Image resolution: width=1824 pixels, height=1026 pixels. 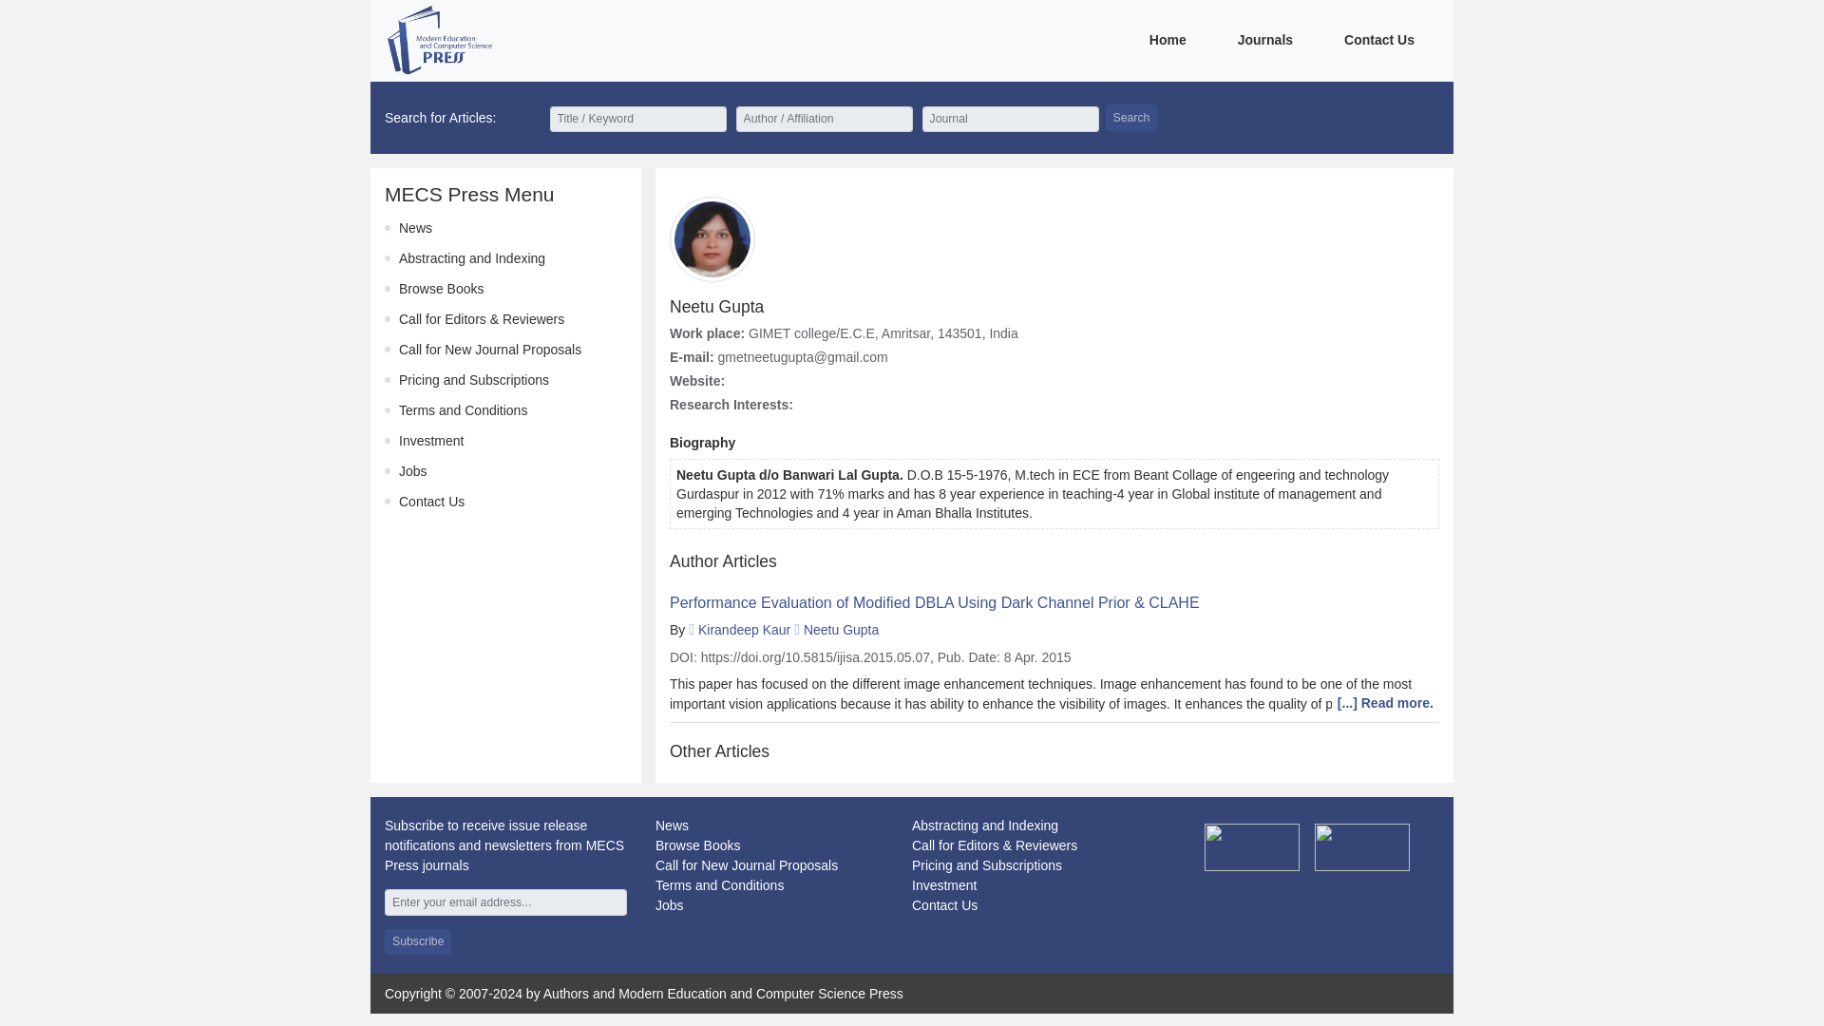 I want to click on Contact Us, so click(x=431, y=501).